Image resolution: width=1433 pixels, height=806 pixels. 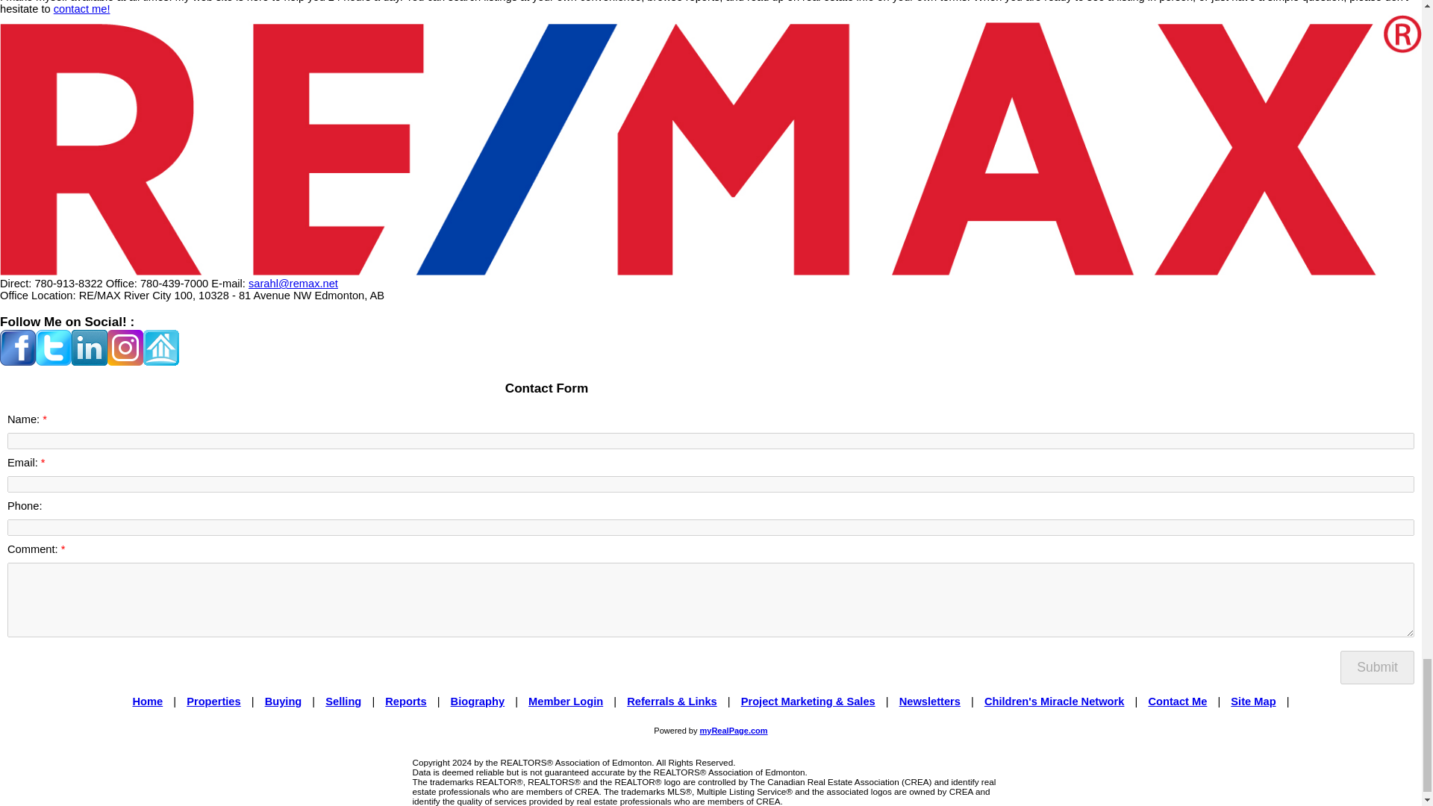 I want to click on Site Map, so click(x=1252, y=702).